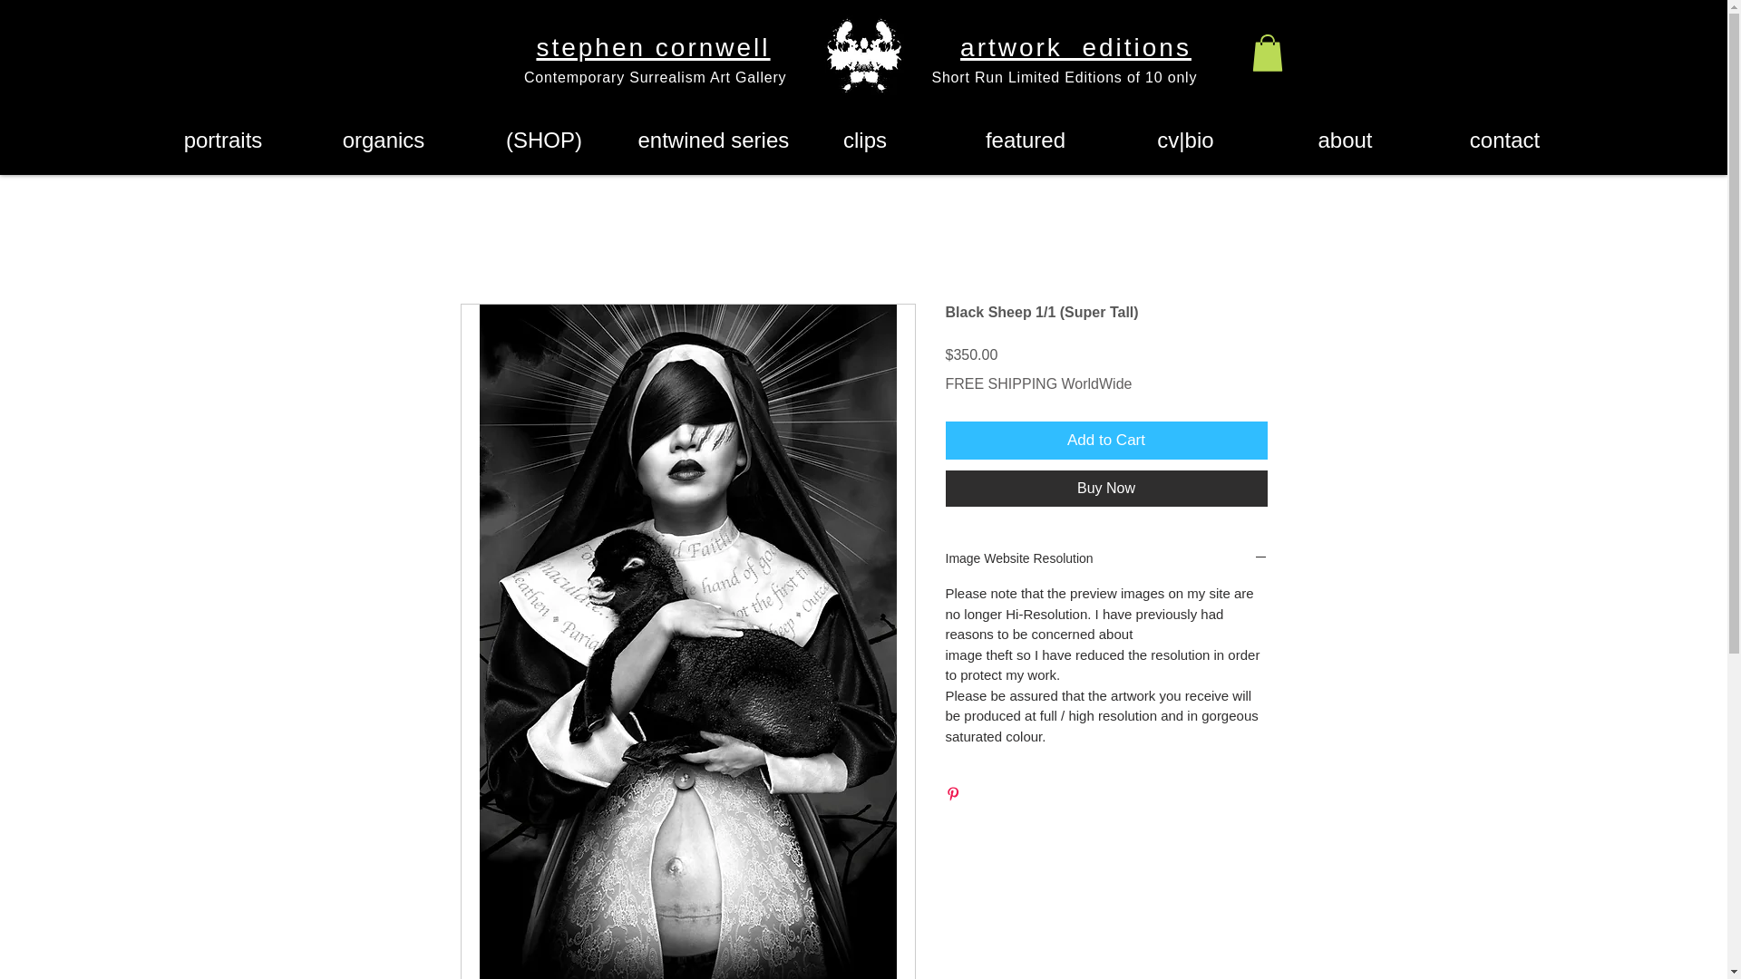 The height and width of the screenshot is (979, 1741). I want to click on portraits, so click(223, 140).